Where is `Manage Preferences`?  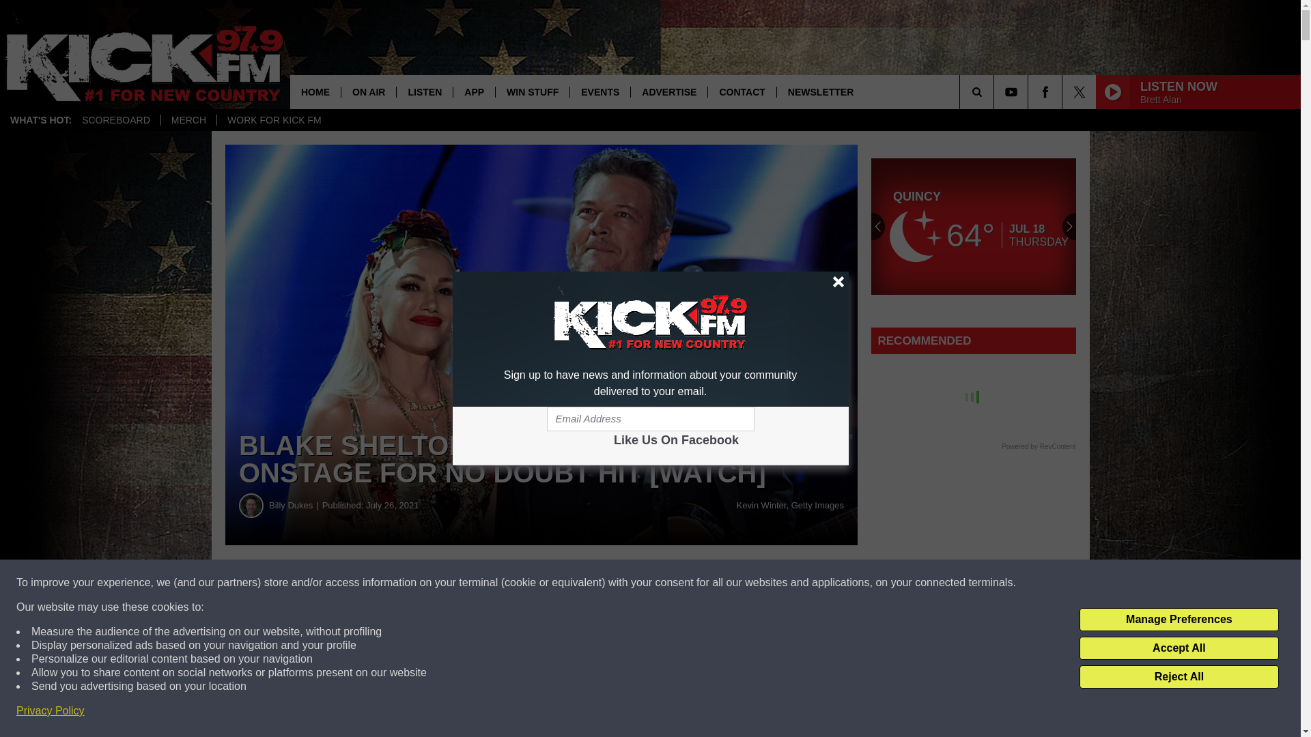
Manage Preferences is located at coordinates (1179, 620).